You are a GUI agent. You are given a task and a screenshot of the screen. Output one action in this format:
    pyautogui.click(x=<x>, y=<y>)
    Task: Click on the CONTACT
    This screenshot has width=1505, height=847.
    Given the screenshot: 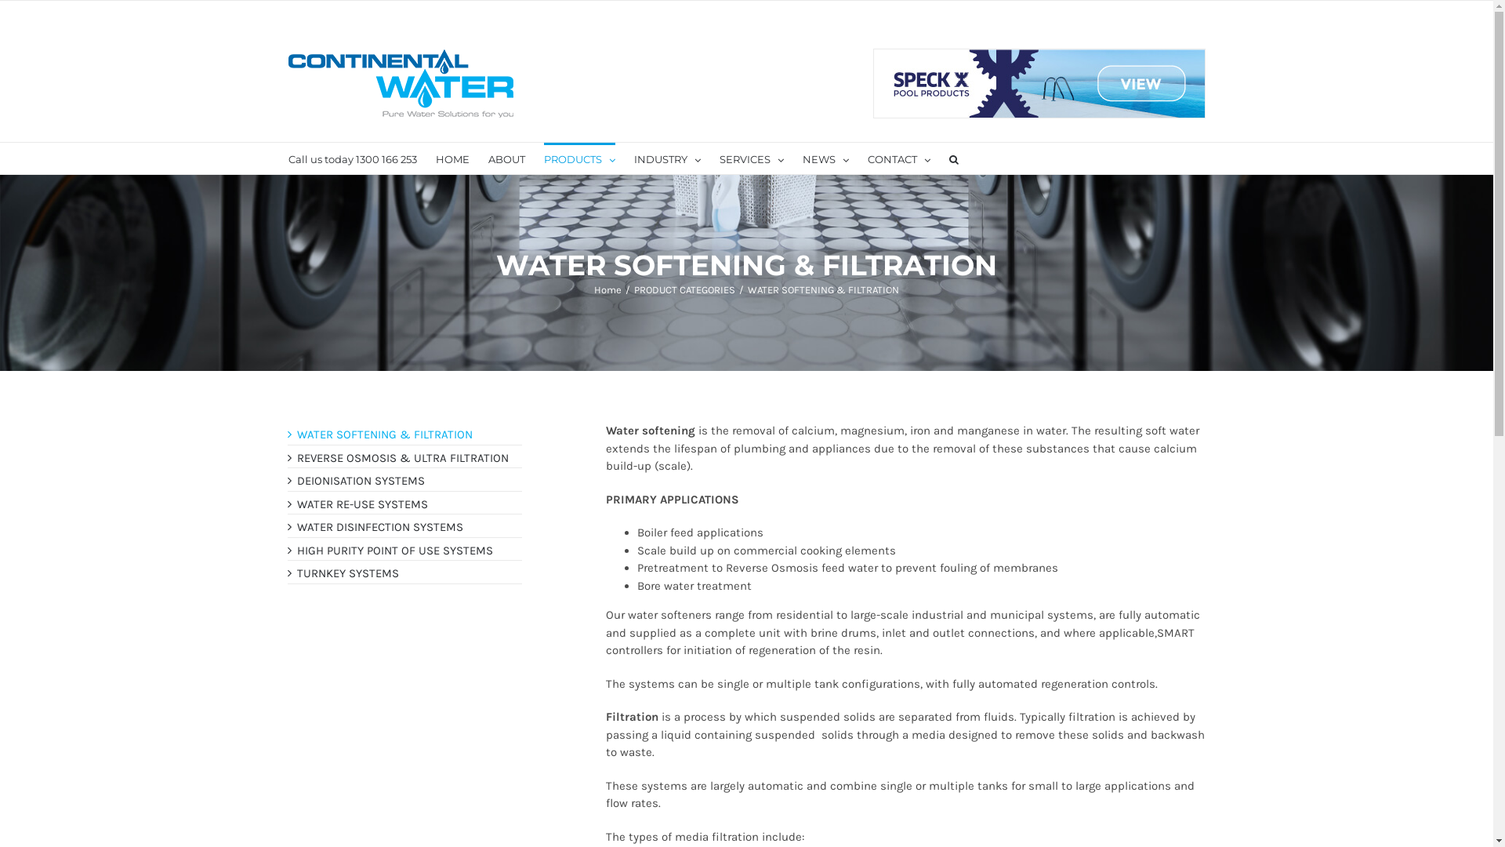 What is the action you would take?
    pyautogui.click(x=898, y=158)
    